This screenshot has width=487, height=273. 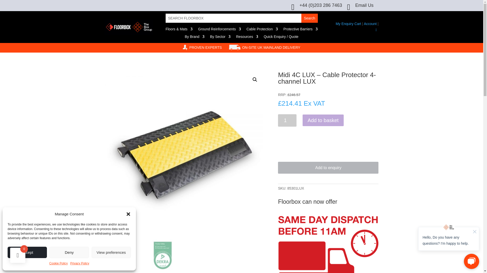 What do you see at coordinates (58, 264) in the screenshot?
I see `Cookie Policy` at bounding box center [58, 264].